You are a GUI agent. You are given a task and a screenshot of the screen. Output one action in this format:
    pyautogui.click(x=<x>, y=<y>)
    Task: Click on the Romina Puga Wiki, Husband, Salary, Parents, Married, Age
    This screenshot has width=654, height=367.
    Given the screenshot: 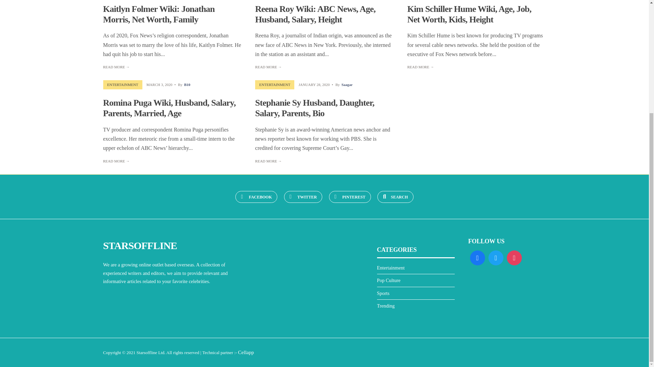 What is the action you would take?
    pyautogui.click(x=169, y=108)
    